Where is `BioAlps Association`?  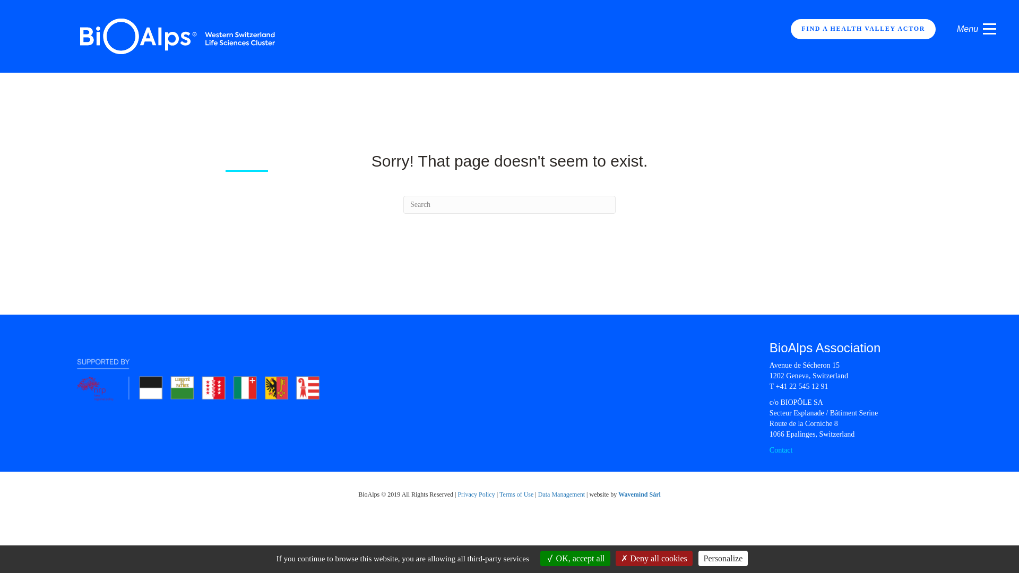
BioAlps Association is located at coordinates (825, 347).